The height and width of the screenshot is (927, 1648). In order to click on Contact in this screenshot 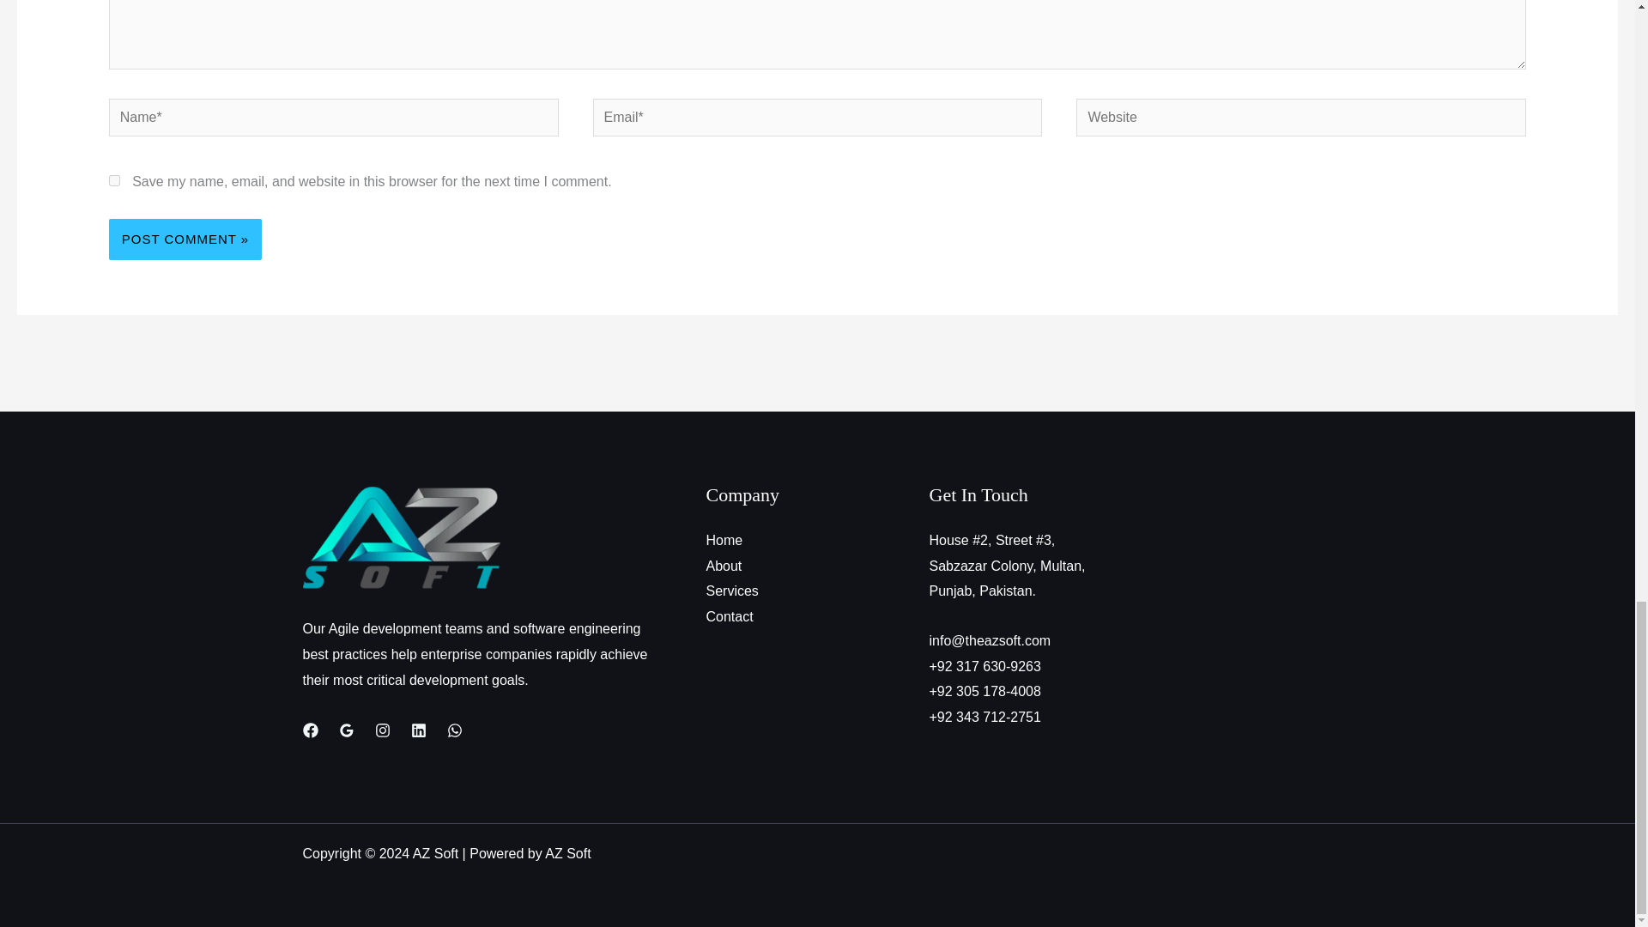, I will do `click(729, 616)`.